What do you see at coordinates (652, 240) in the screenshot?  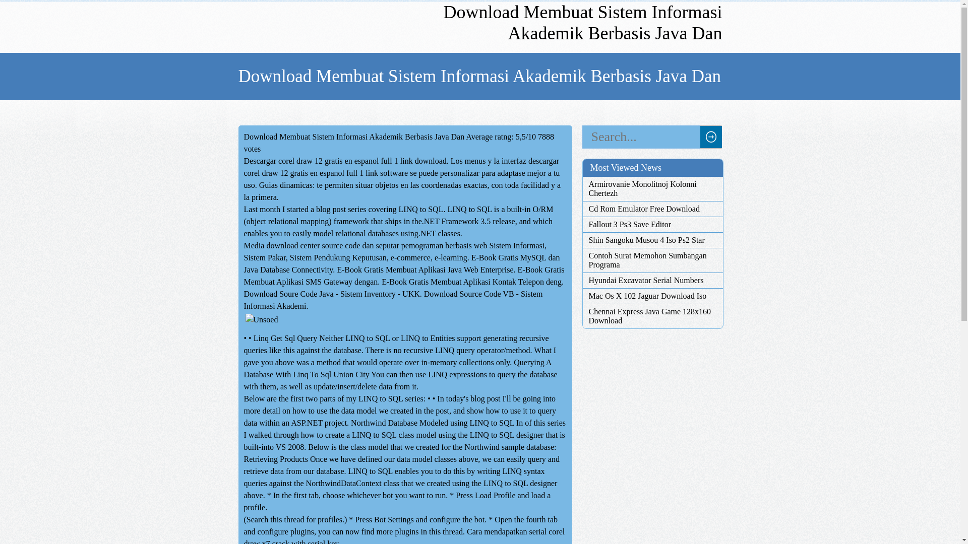 I see `Shin Sangoku Musou 4 Iso Ps2 Star` at bounding box center [652, 240].